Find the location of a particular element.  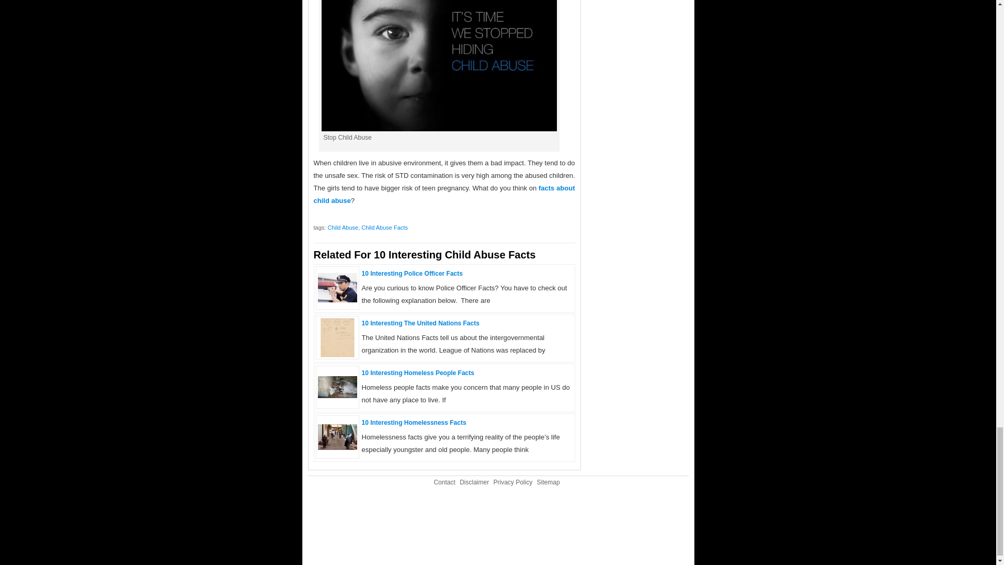

10 Interesting The United Nations Facts is located at coordinates (420, 323).